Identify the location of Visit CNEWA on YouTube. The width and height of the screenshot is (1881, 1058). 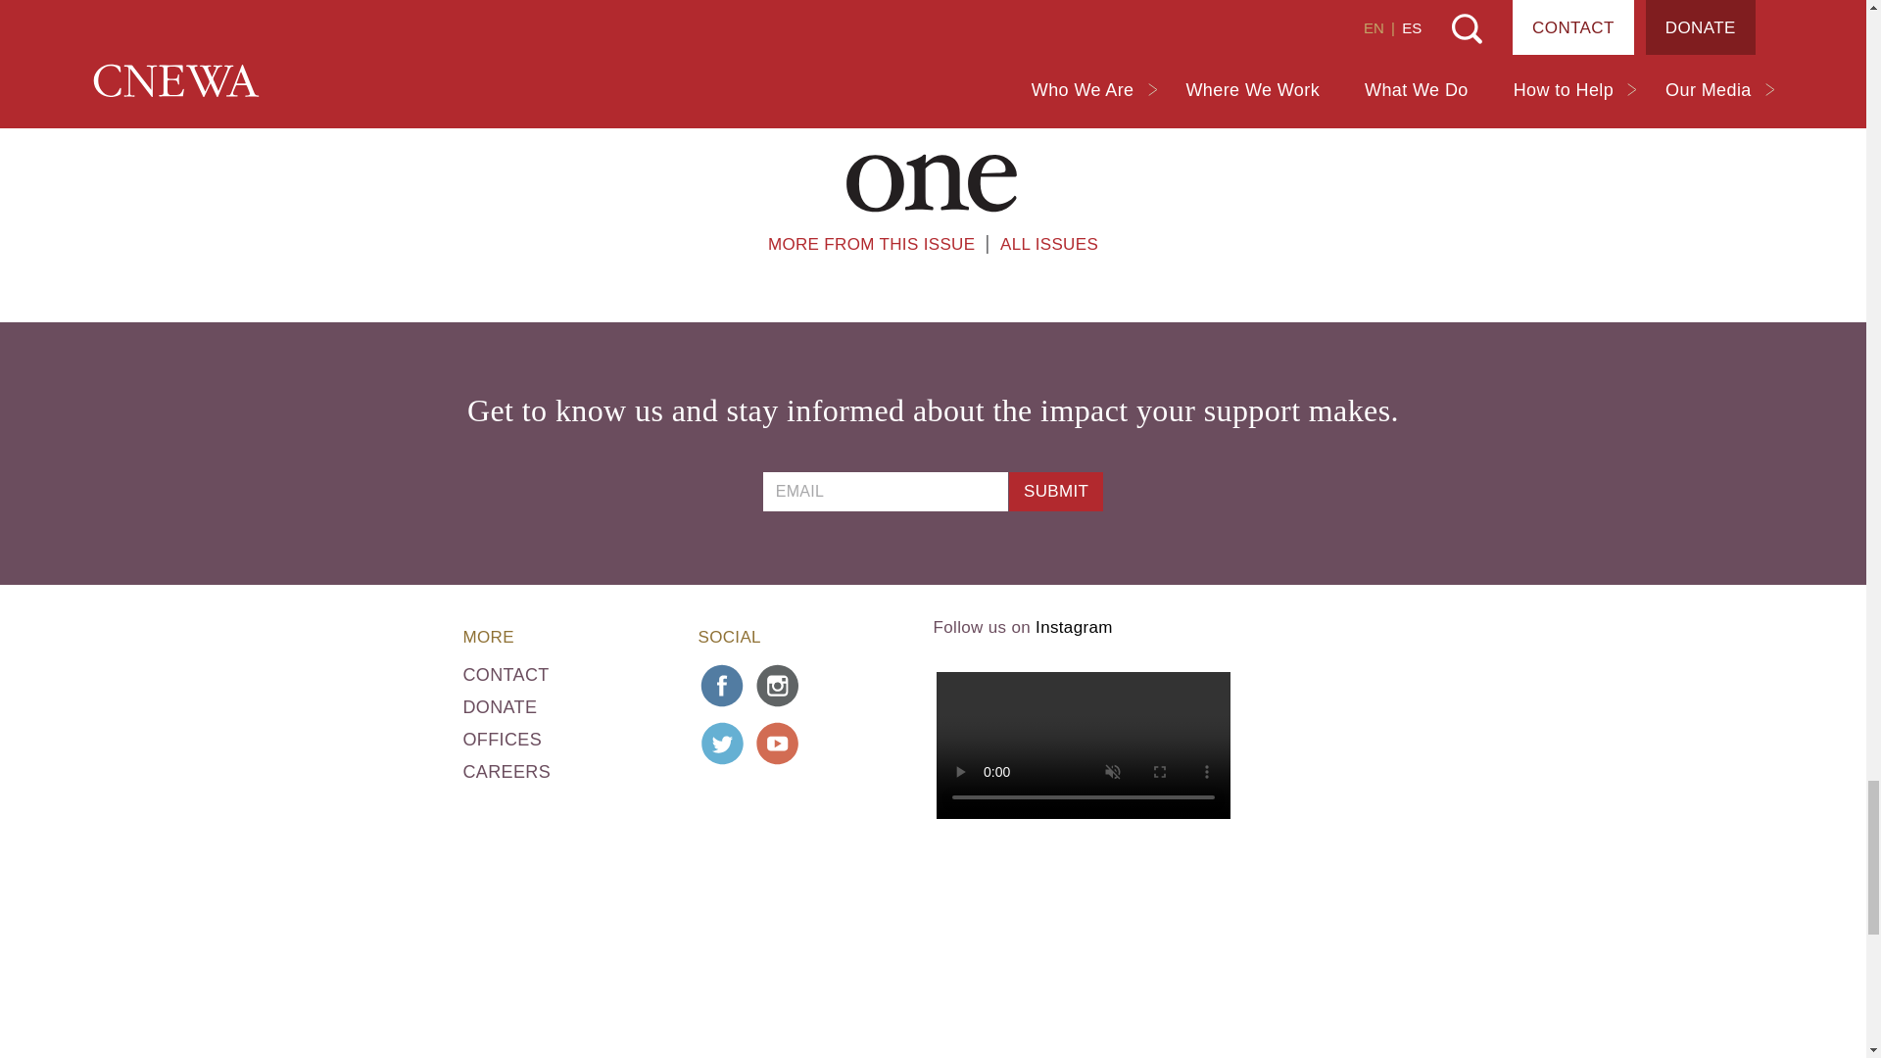
(778, 744).